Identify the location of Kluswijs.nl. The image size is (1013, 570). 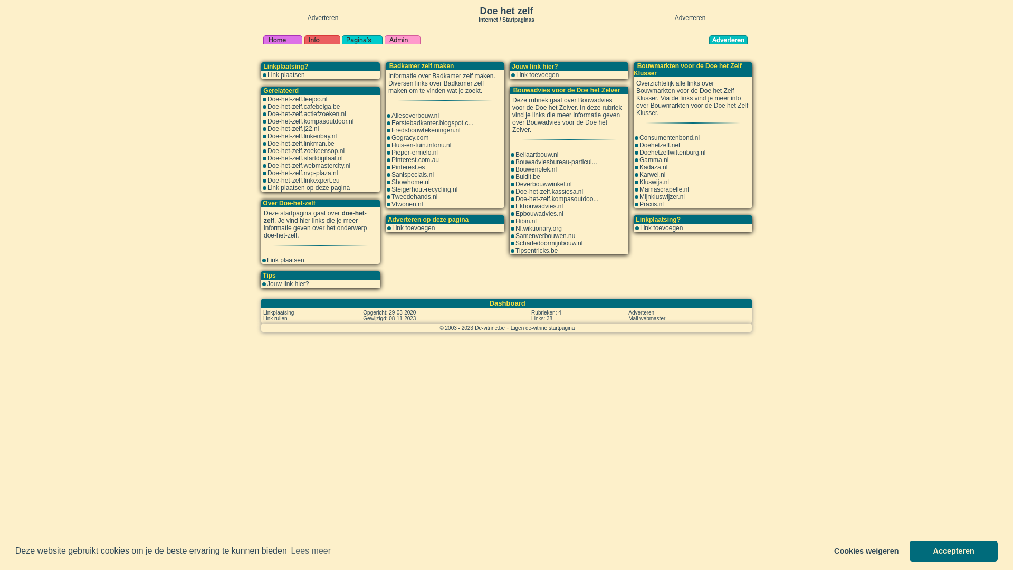
(654, 182).